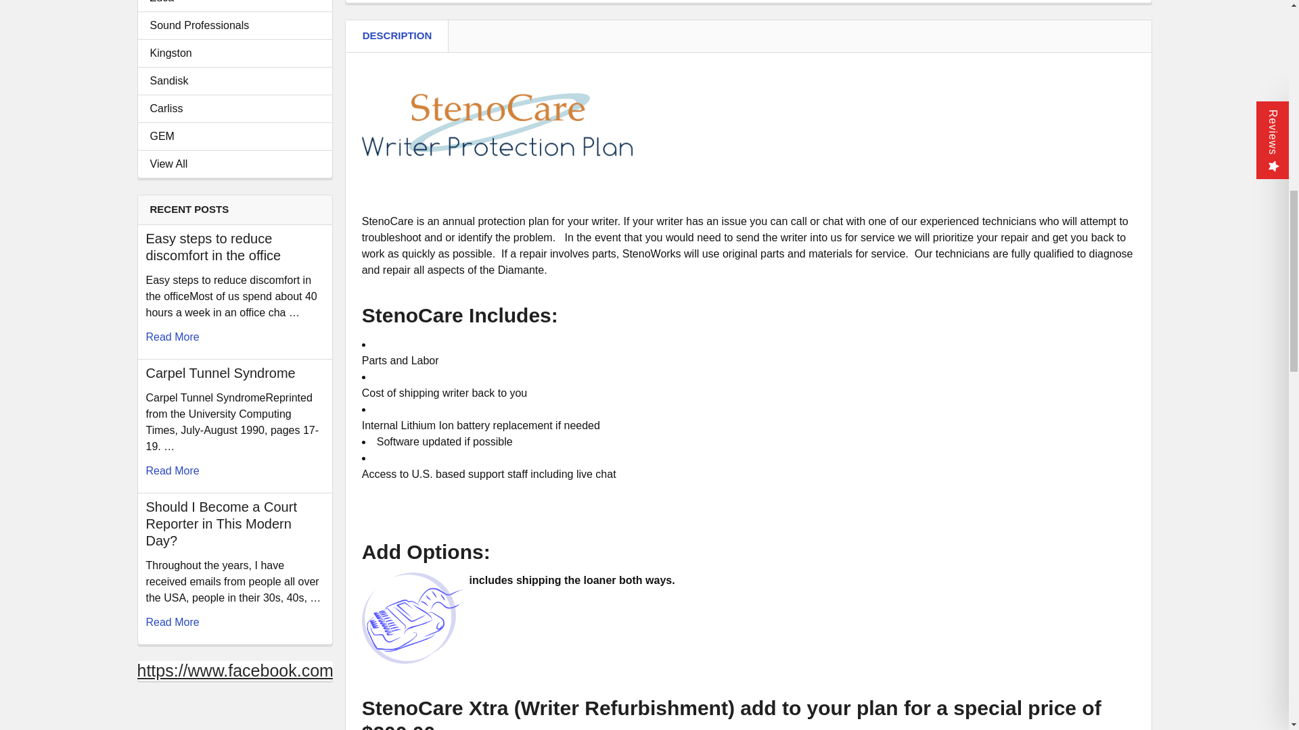 Image resolution: width=1299 pixels, height=730 pixels. I want to click on GEM, so click(235, 137).